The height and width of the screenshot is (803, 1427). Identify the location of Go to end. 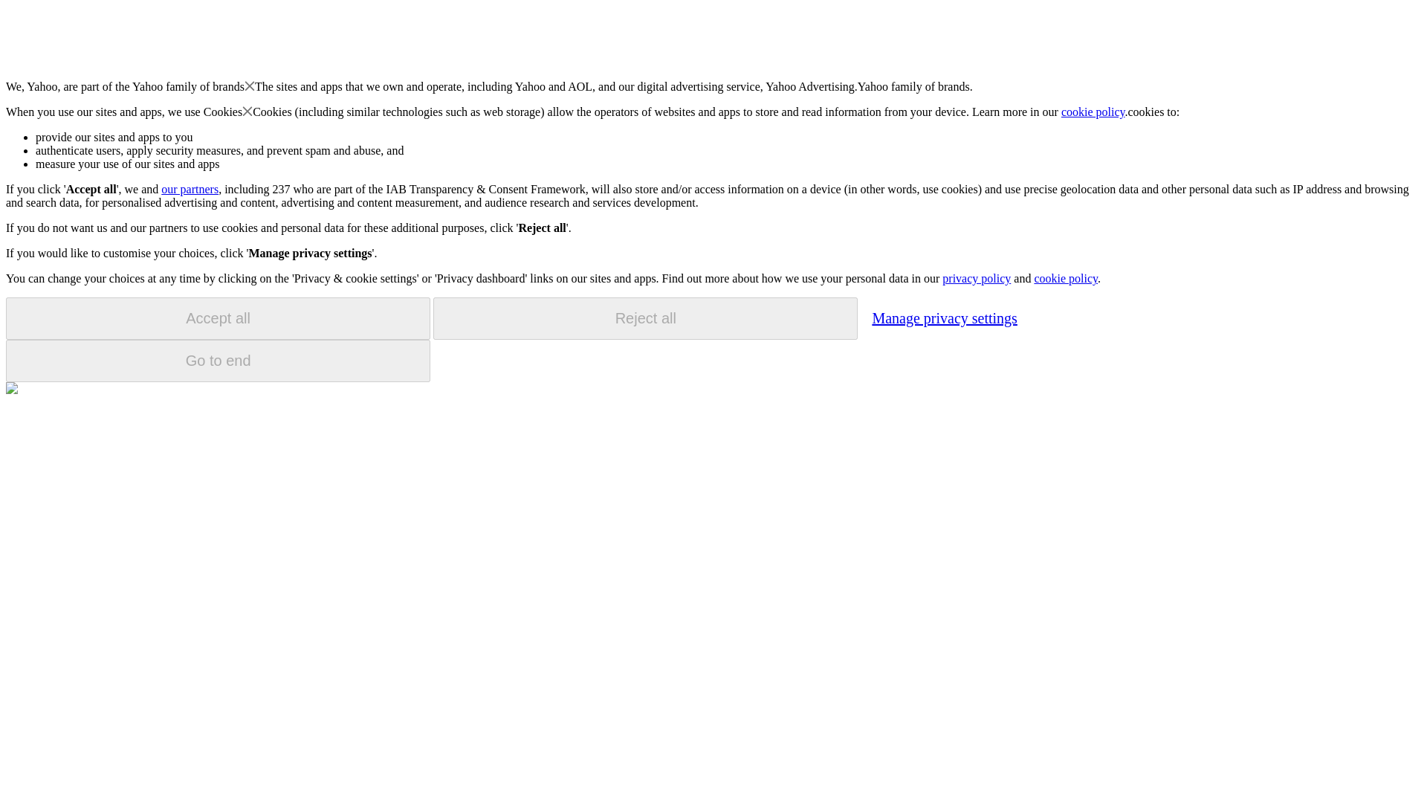
(218, 361).